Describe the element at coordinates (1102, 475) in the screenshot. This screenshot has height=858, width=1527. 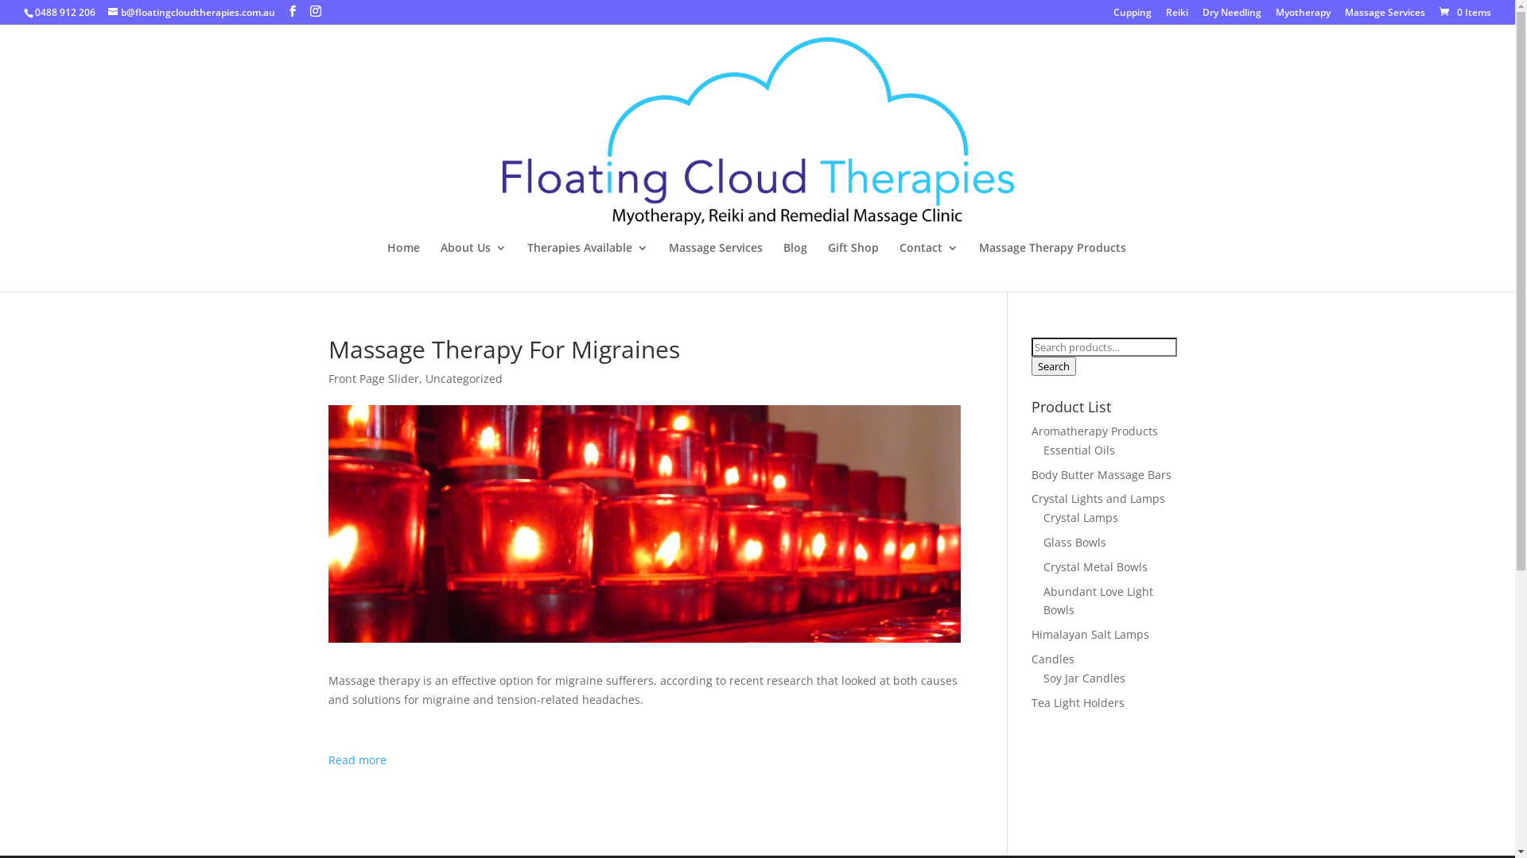
I see `Body Butter Massage Bars` at that location.